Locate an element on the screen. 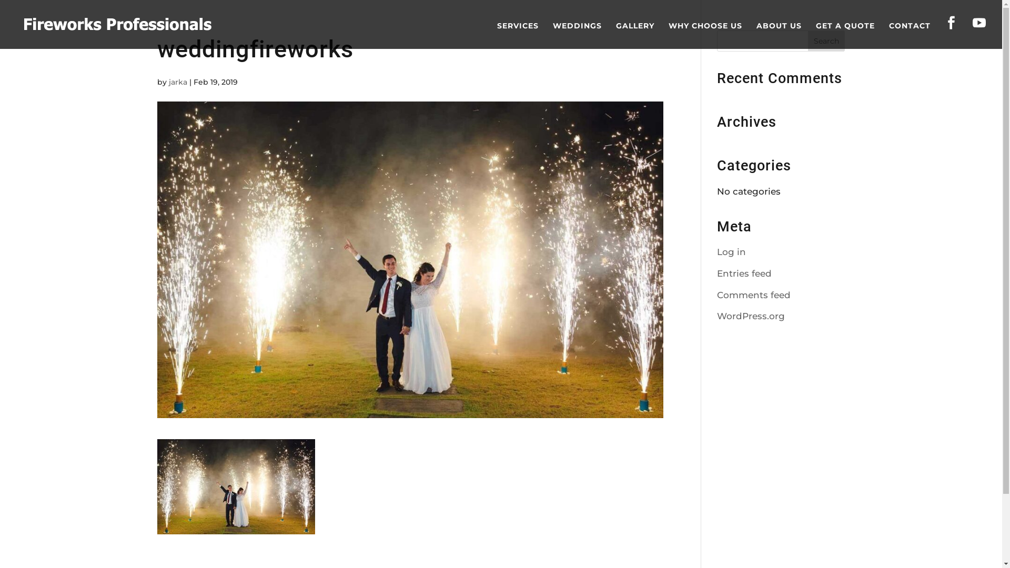  Entries feed is located at coordinates (744, 273).